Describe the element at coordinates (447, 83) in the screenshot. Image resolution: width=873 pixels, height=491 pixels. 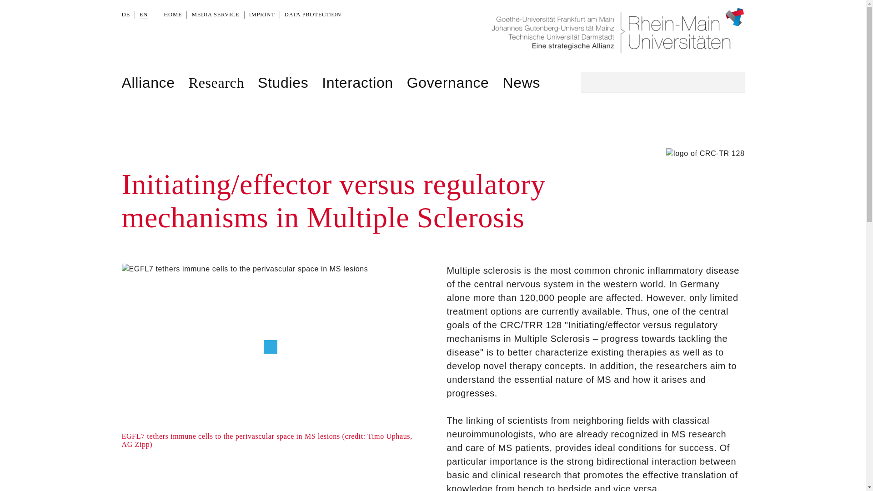
I see `Governance` at that location.